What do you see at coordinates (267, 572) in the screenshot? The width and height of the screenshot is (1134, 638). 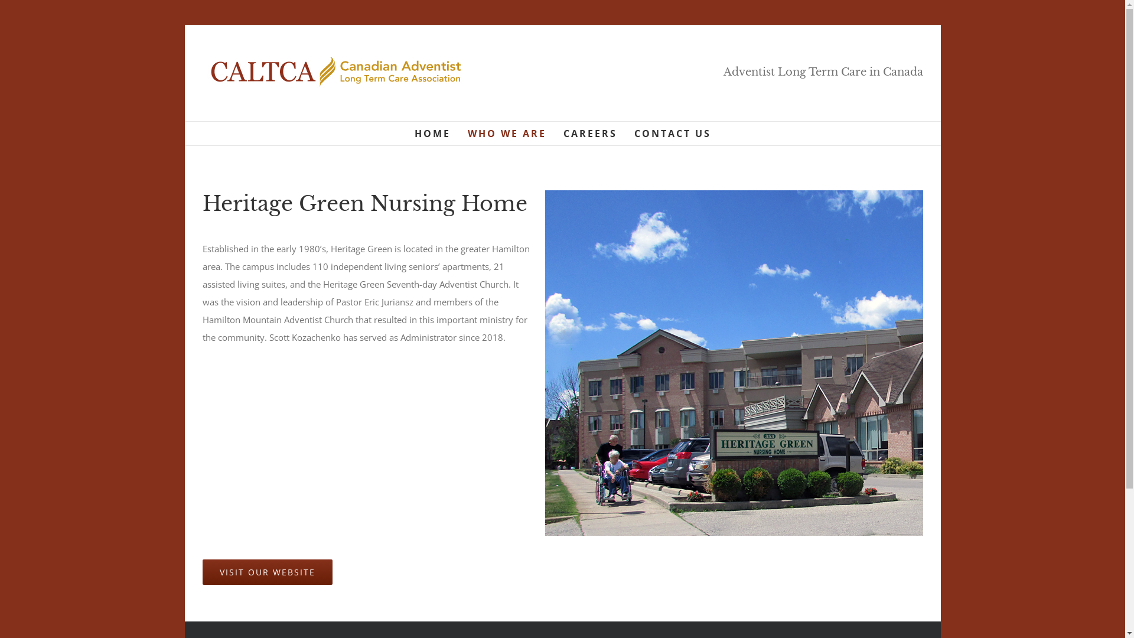 I see `VISIT OUR WEBSITE` at bounding box center [267, 572].